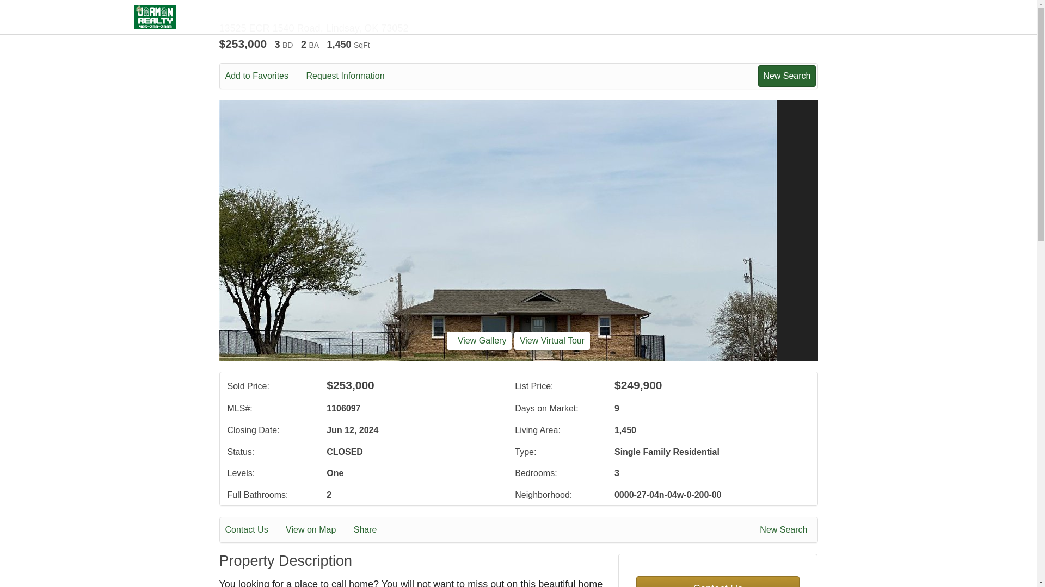  What do you see at coordinates (353, 76) in the screenshot?
I see `Request Information` at bounding box center [353, 76].